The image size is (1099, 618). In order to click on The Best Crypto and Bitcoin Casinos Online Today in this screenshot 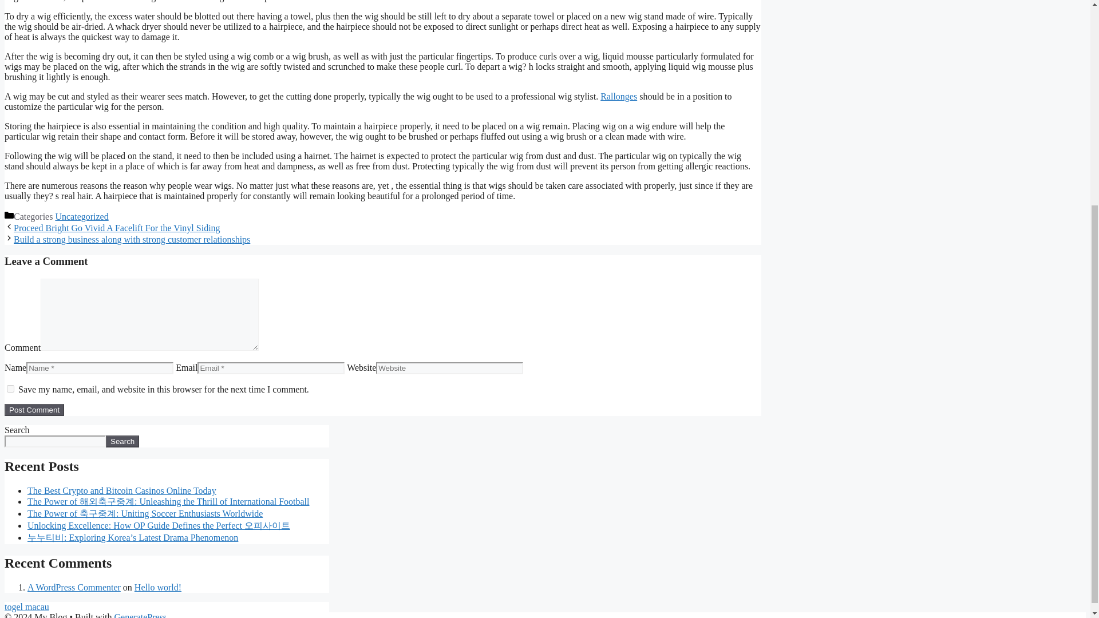, I will do `click(122, 490)`.